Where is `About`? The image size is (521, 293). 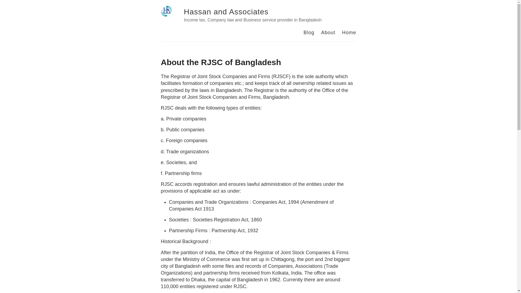
About is located at coordinates (328, 33).